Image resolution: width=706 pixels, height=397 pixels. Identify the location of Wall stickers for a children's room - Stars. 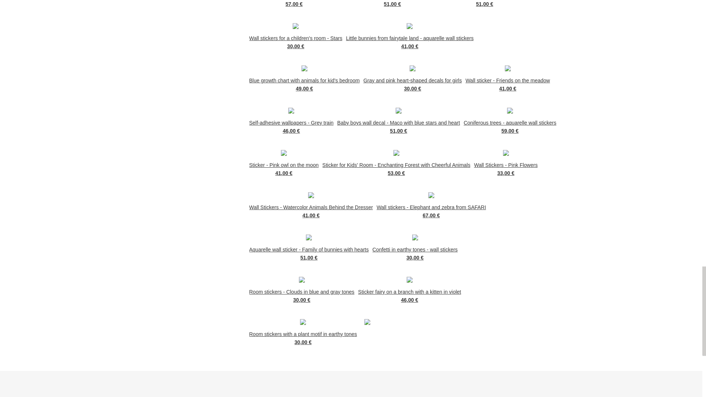
(296, 37).